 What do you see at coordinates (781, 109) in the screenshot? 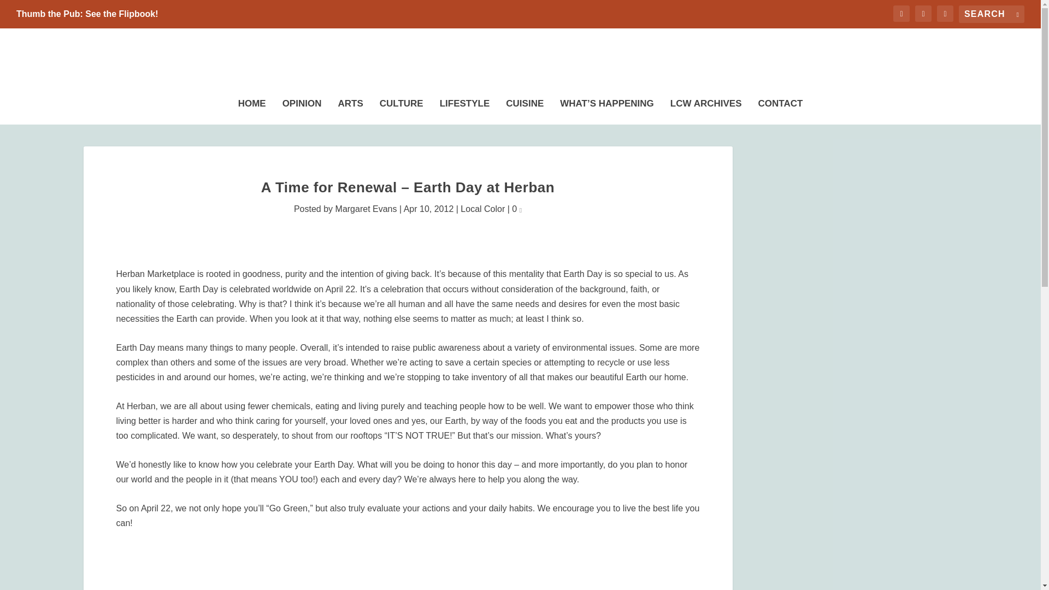
I see `CONTACT` at bounding box center [781, 109].